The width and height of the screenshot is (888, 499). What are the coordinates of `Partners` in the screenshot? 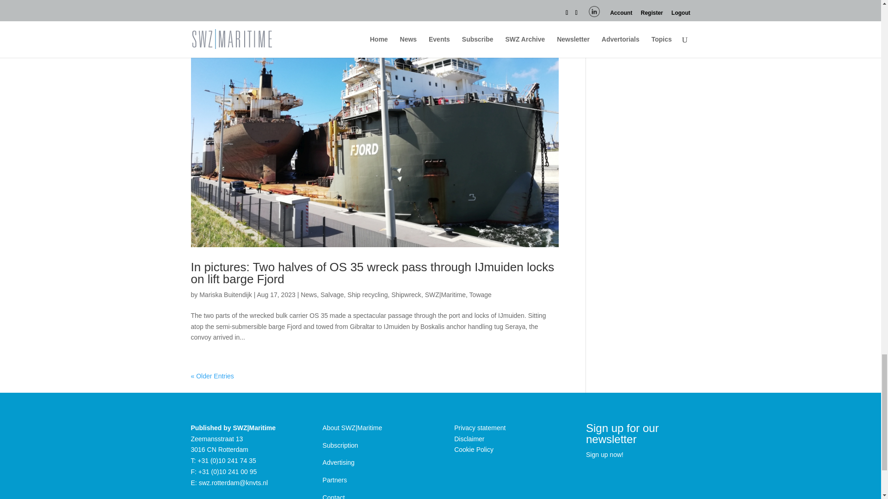 It's located at (334, 480).